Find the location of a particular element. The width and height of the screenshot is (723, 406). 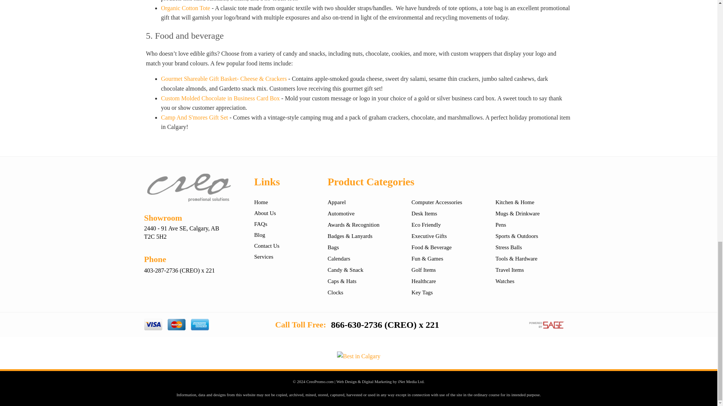

Organic Cotton Tote is located at coordinates (186, 8).